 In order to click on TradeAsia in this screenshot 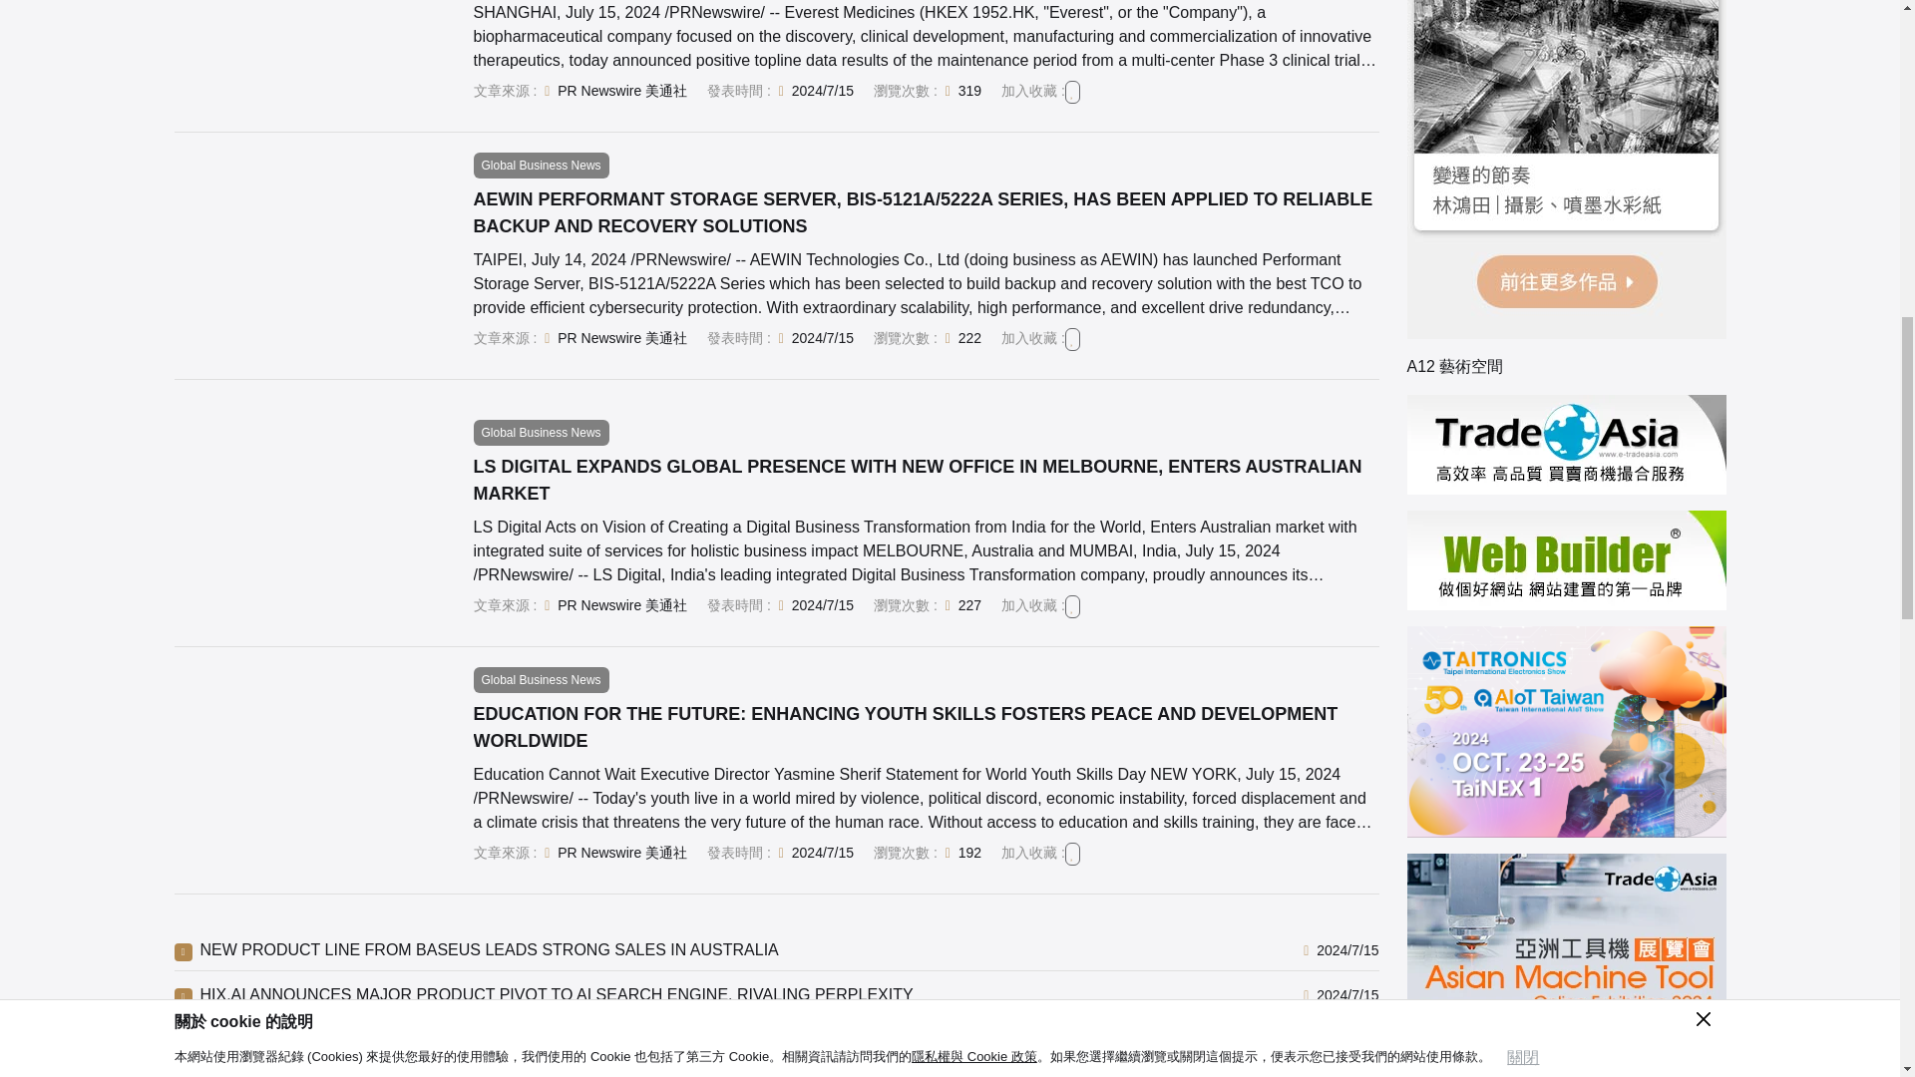, I will do `click(1565, 445)`.